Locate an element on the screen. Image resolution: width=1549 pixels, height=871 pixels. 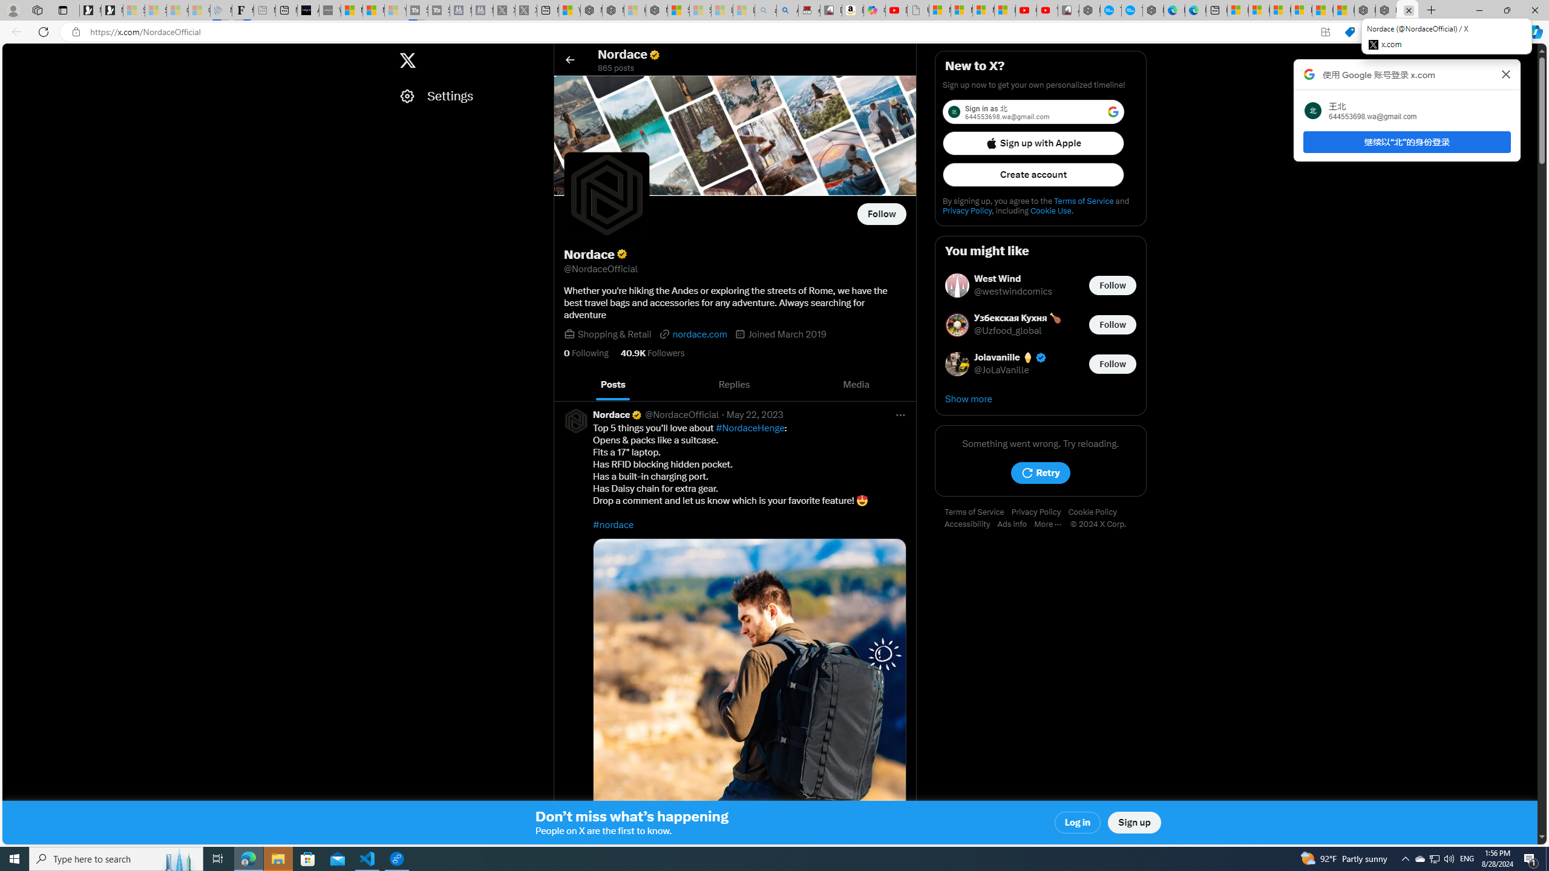
Day 1: Arriving in Yemen (surreal to be here) - YouTube is located at coordinates (896, 10).